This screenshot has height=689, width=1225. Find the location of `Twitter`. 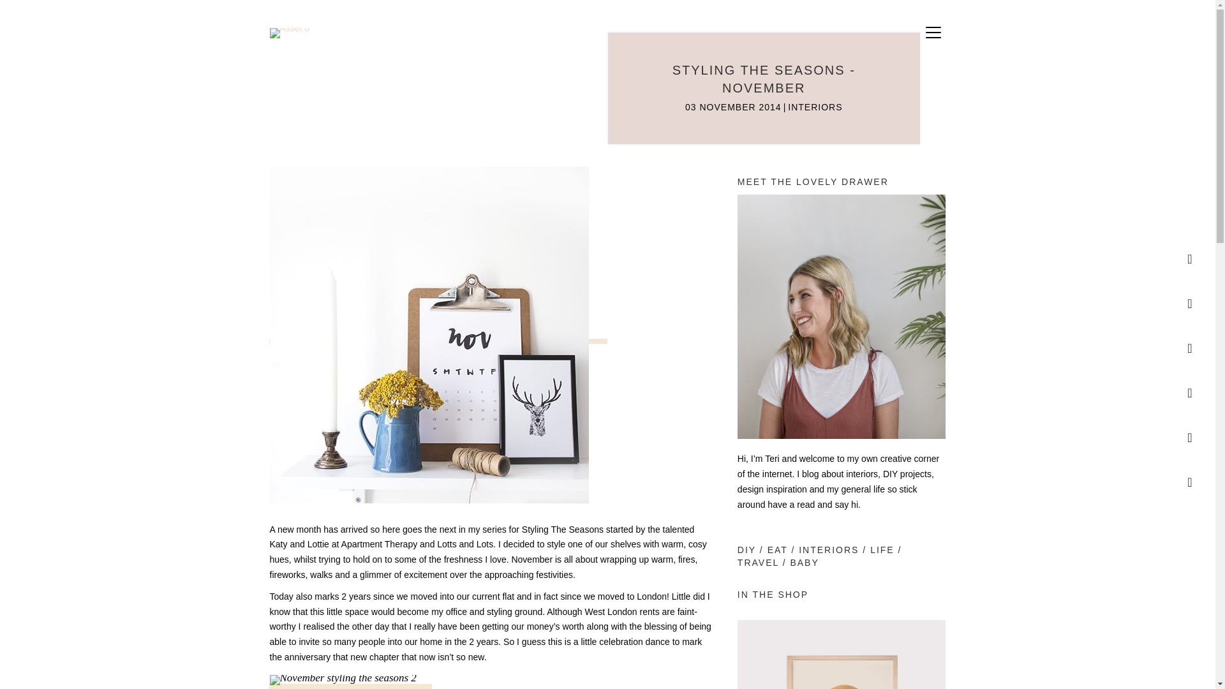

Twitter is located at coordinates (1190, 438).